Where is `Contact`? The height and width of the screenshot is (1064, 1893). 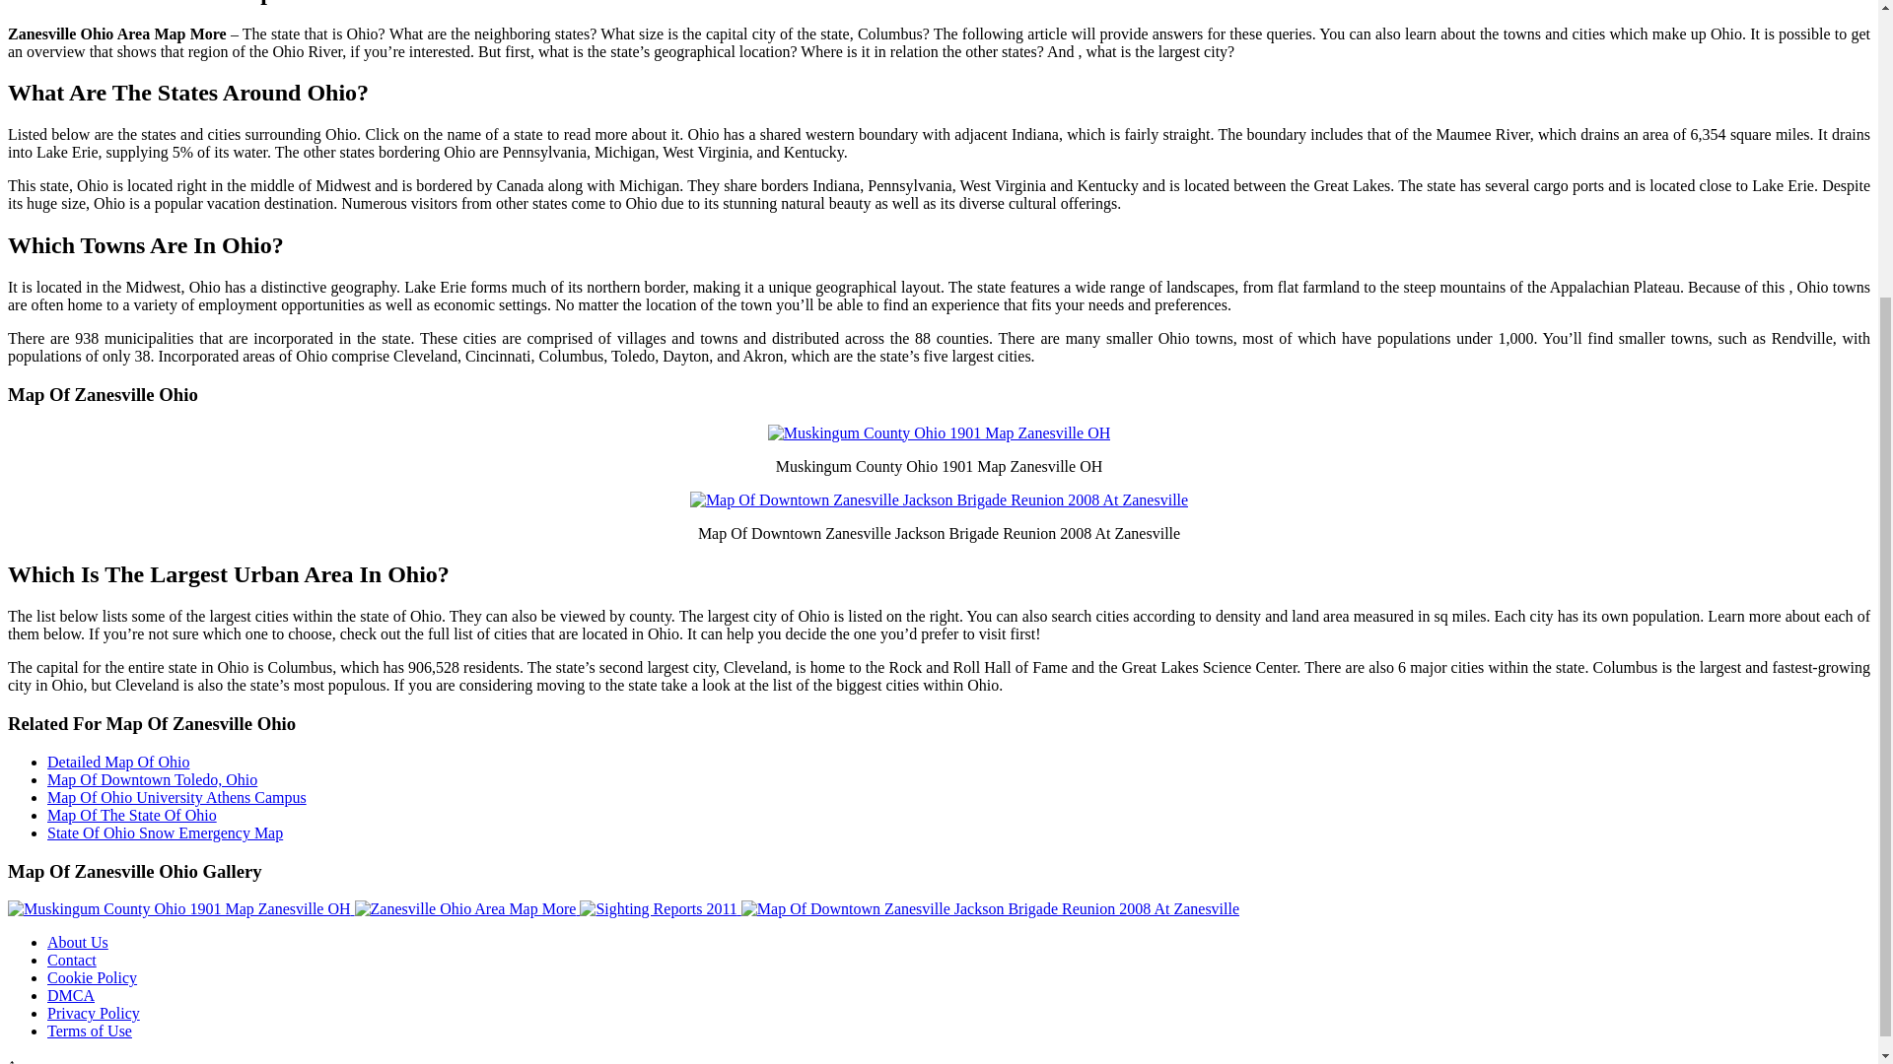
Contact is located at coordinates (71, 960).